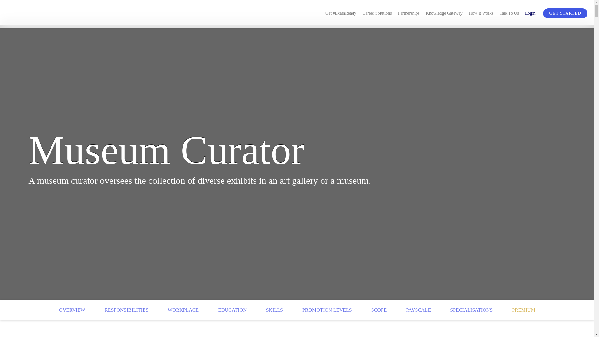  What do you see at coordinates (379, 310) in the screenshot?
I see `SCOPE` at bounding box center [379, 310].